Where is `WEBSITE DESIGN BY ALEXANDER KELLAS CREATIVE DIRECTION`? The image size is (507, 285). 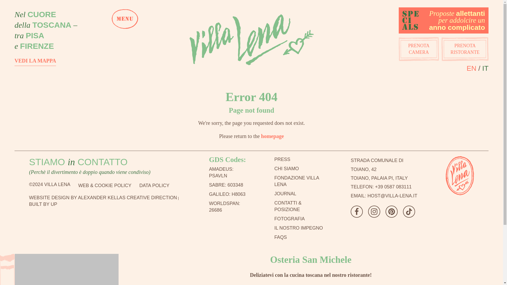 WEBSITE DESIGN BY ALEXANDER KELLAS CREATIVE DIRECTION is located at coordinates (103, 197).